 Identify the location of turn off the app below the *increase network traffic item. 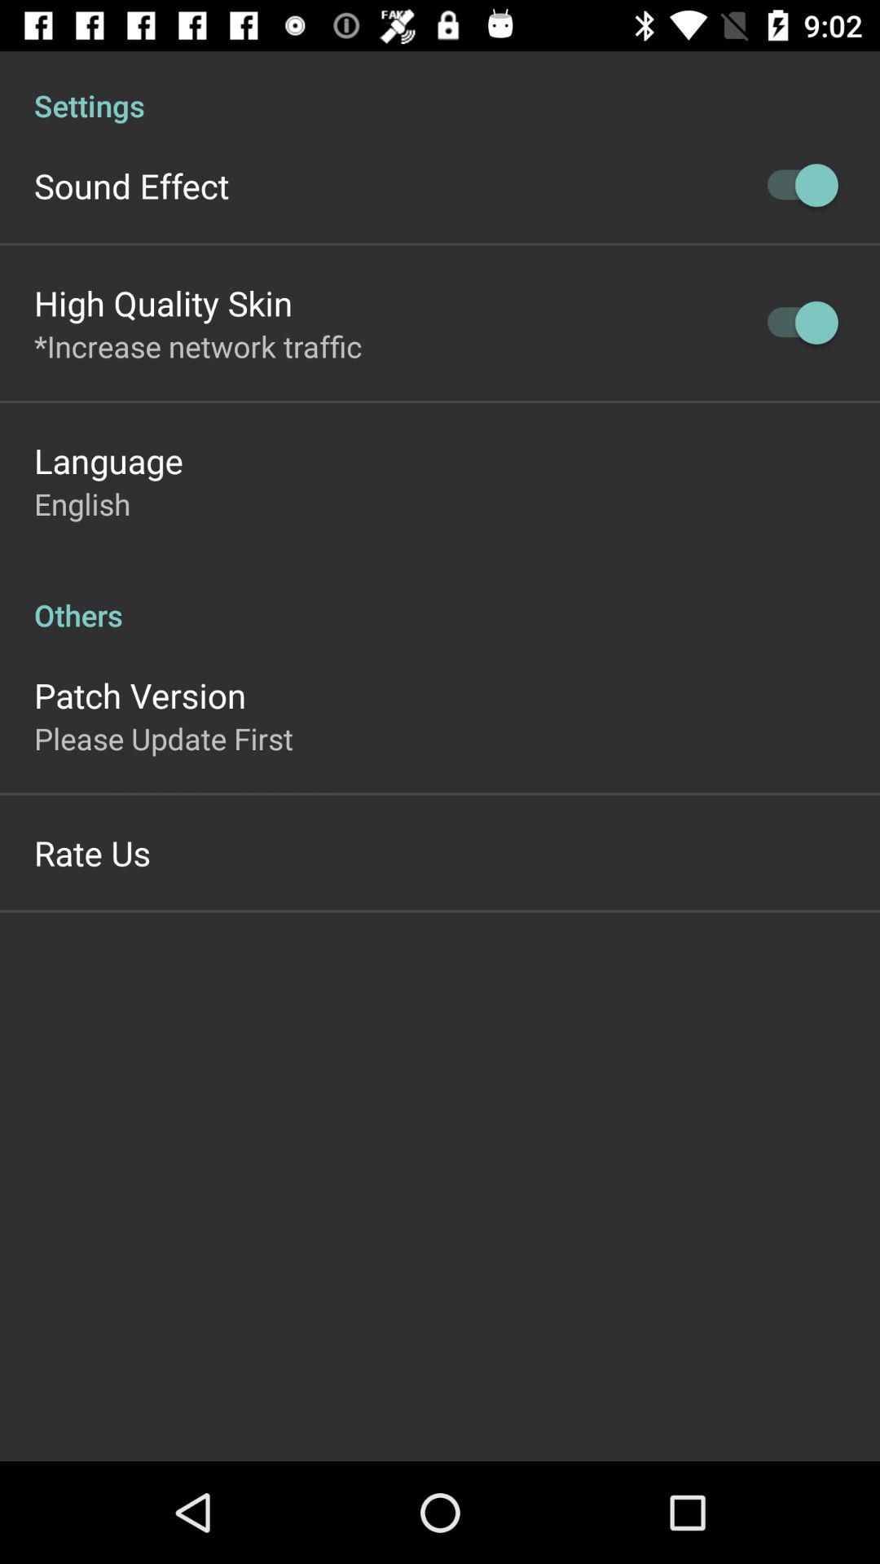
(108, 459).